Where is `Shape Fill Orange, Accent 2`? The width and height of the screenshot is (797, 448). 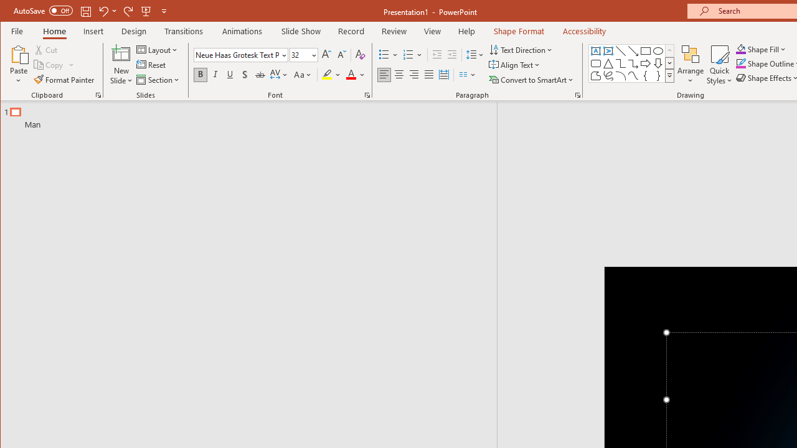
Shape Fill Orange, Accent 2 is located at coordinates (740, 49).